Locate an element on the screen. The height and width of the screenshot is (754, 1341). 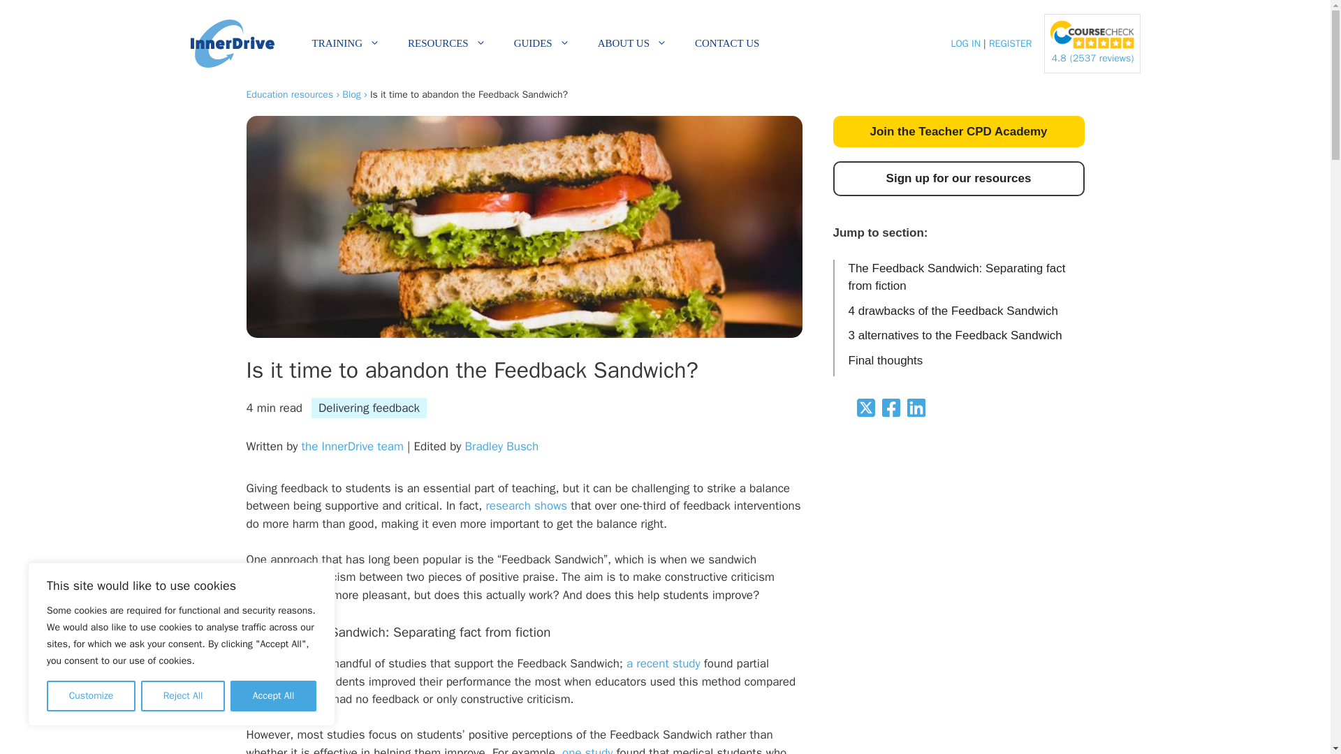
Customize is located at coordinates (91, 696).